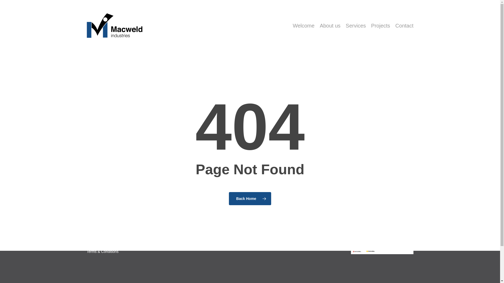 The width and height of the screenshot is (504, 283). Describe the element at coordinates (102, 252) in the screenshot. I see `Terms & Conditions` at that location.